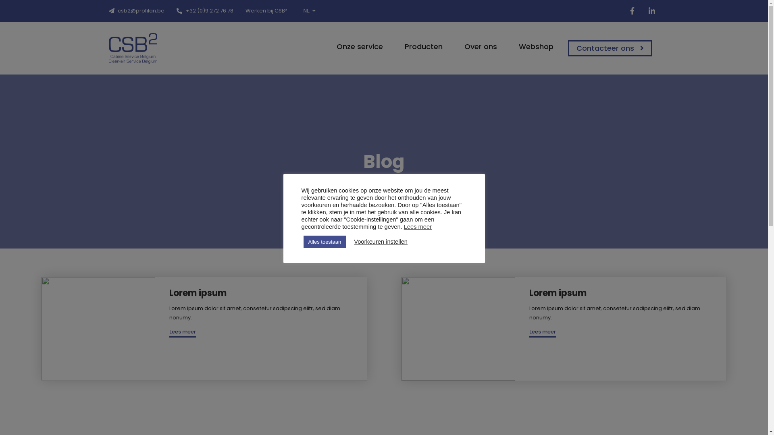 The height and width of the screenshot is (435, 774). I want to click on csb2@profilan.be, so click(137, 10).